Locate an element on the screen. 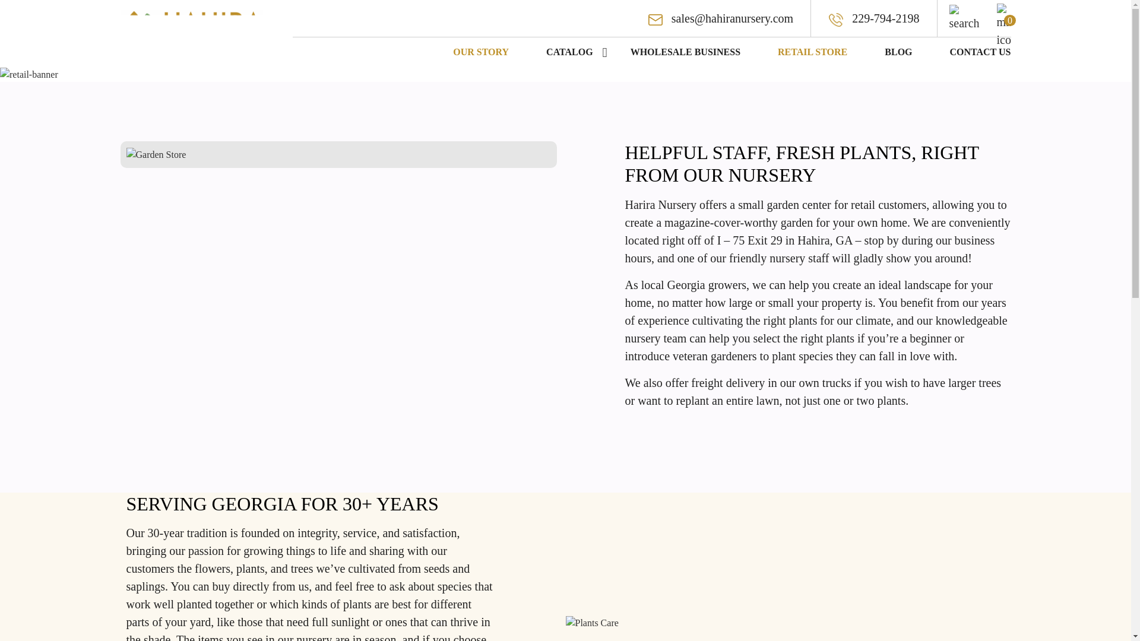 The image size is (1140, 641). RETAIL STORE is located at coordinates (812, 52).